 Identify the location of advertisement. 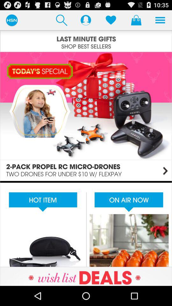
(86, 224).